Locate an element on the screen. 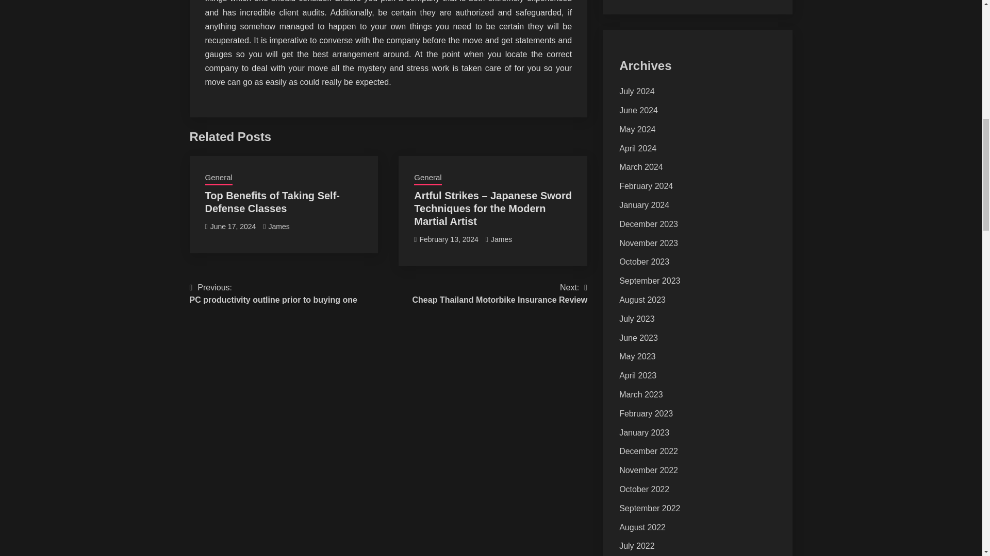 Image resolution: width=990 pixels, height=556 pixels. July 2024 is located at coordinates (637, 91).